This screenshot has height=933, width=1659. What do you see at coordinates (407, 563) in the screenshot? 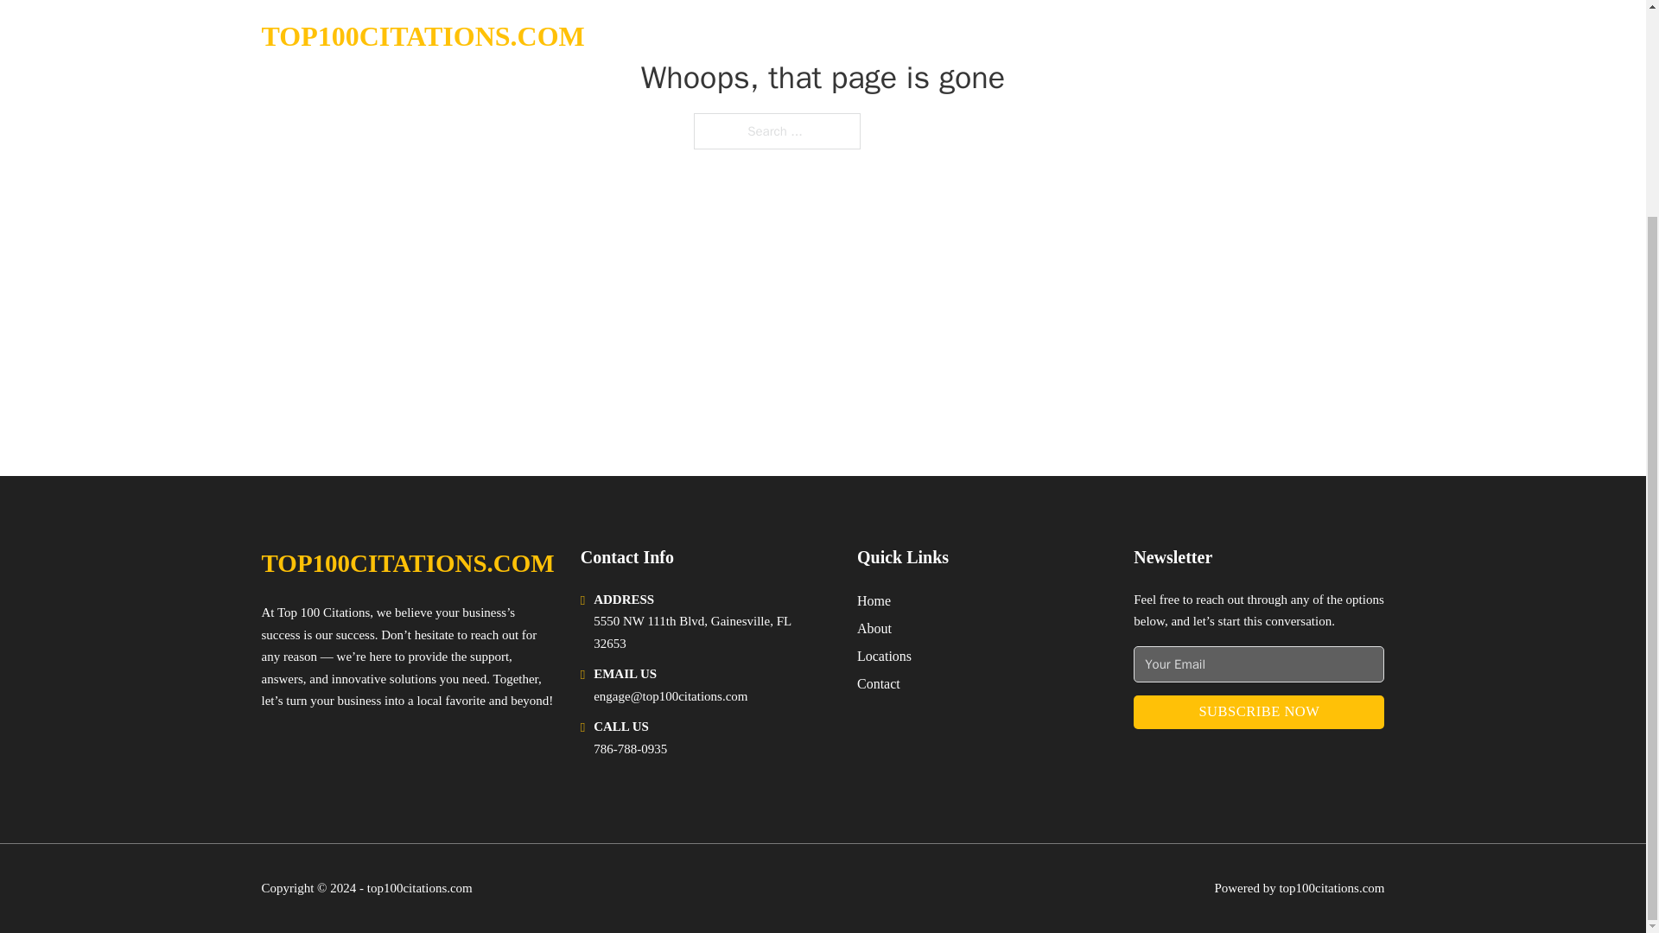
I see `TOP100CITATIONS.COM` at bounding box center [407, 563].